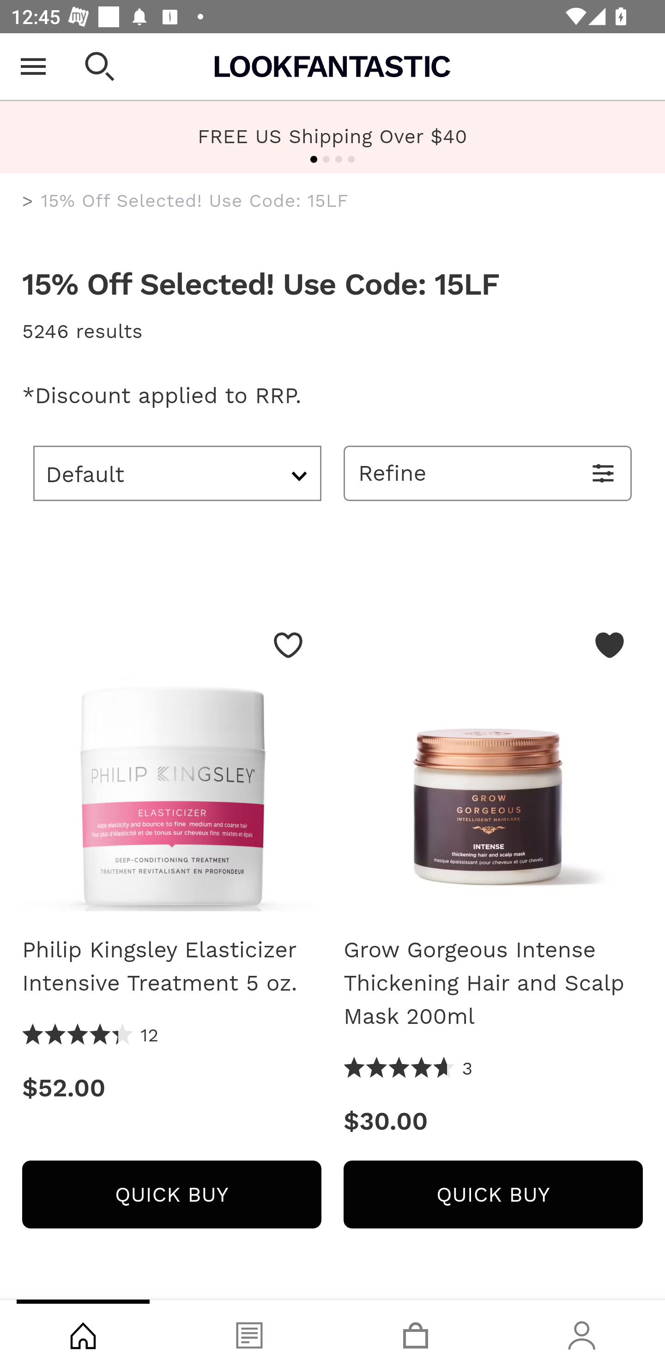 This screenshot has width=665, height=1367. What do you see at coordinates (177, 473) in the screenshot?
I see `Default` at bounding box center [177, 473].